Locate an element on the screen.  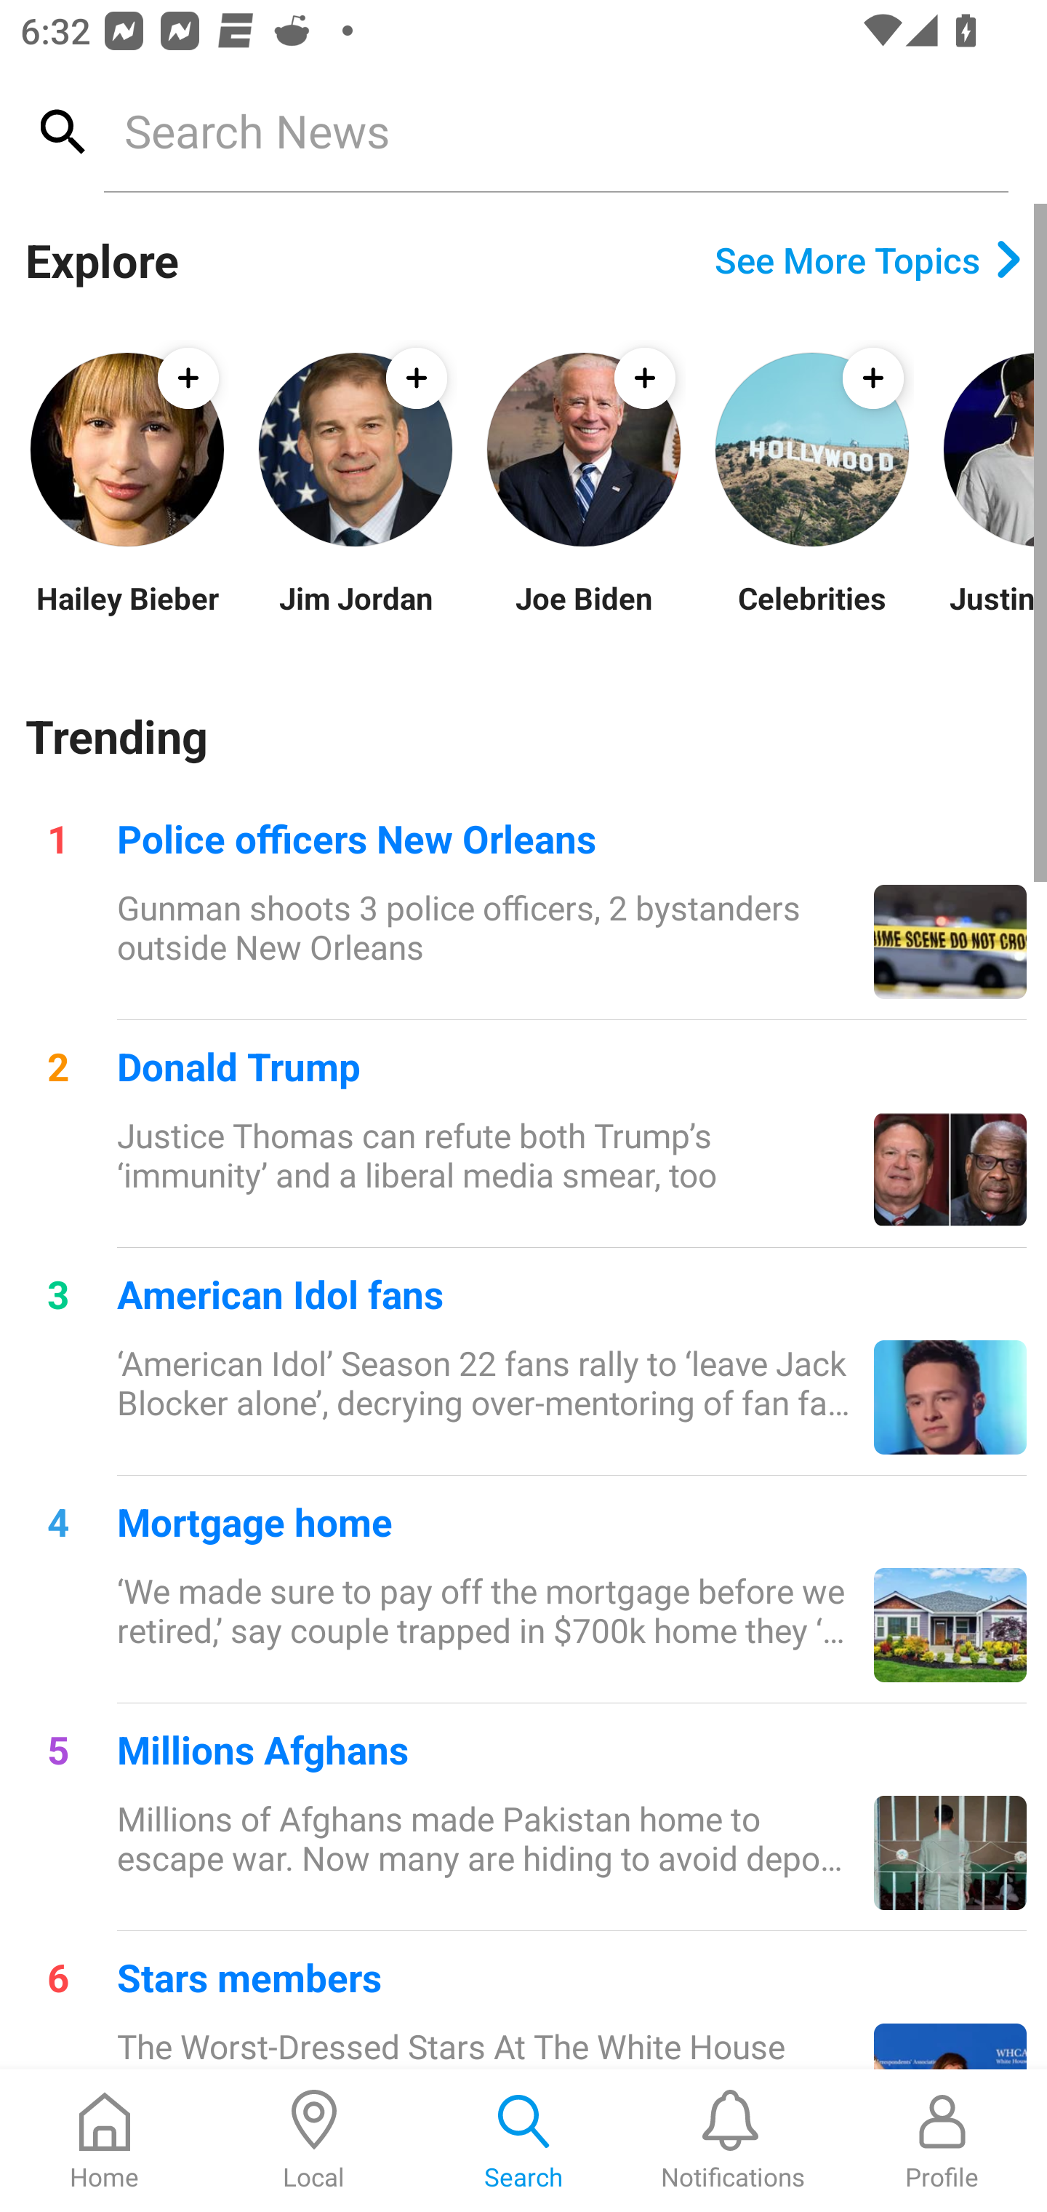
Search News is located at coordinates (555, 130).